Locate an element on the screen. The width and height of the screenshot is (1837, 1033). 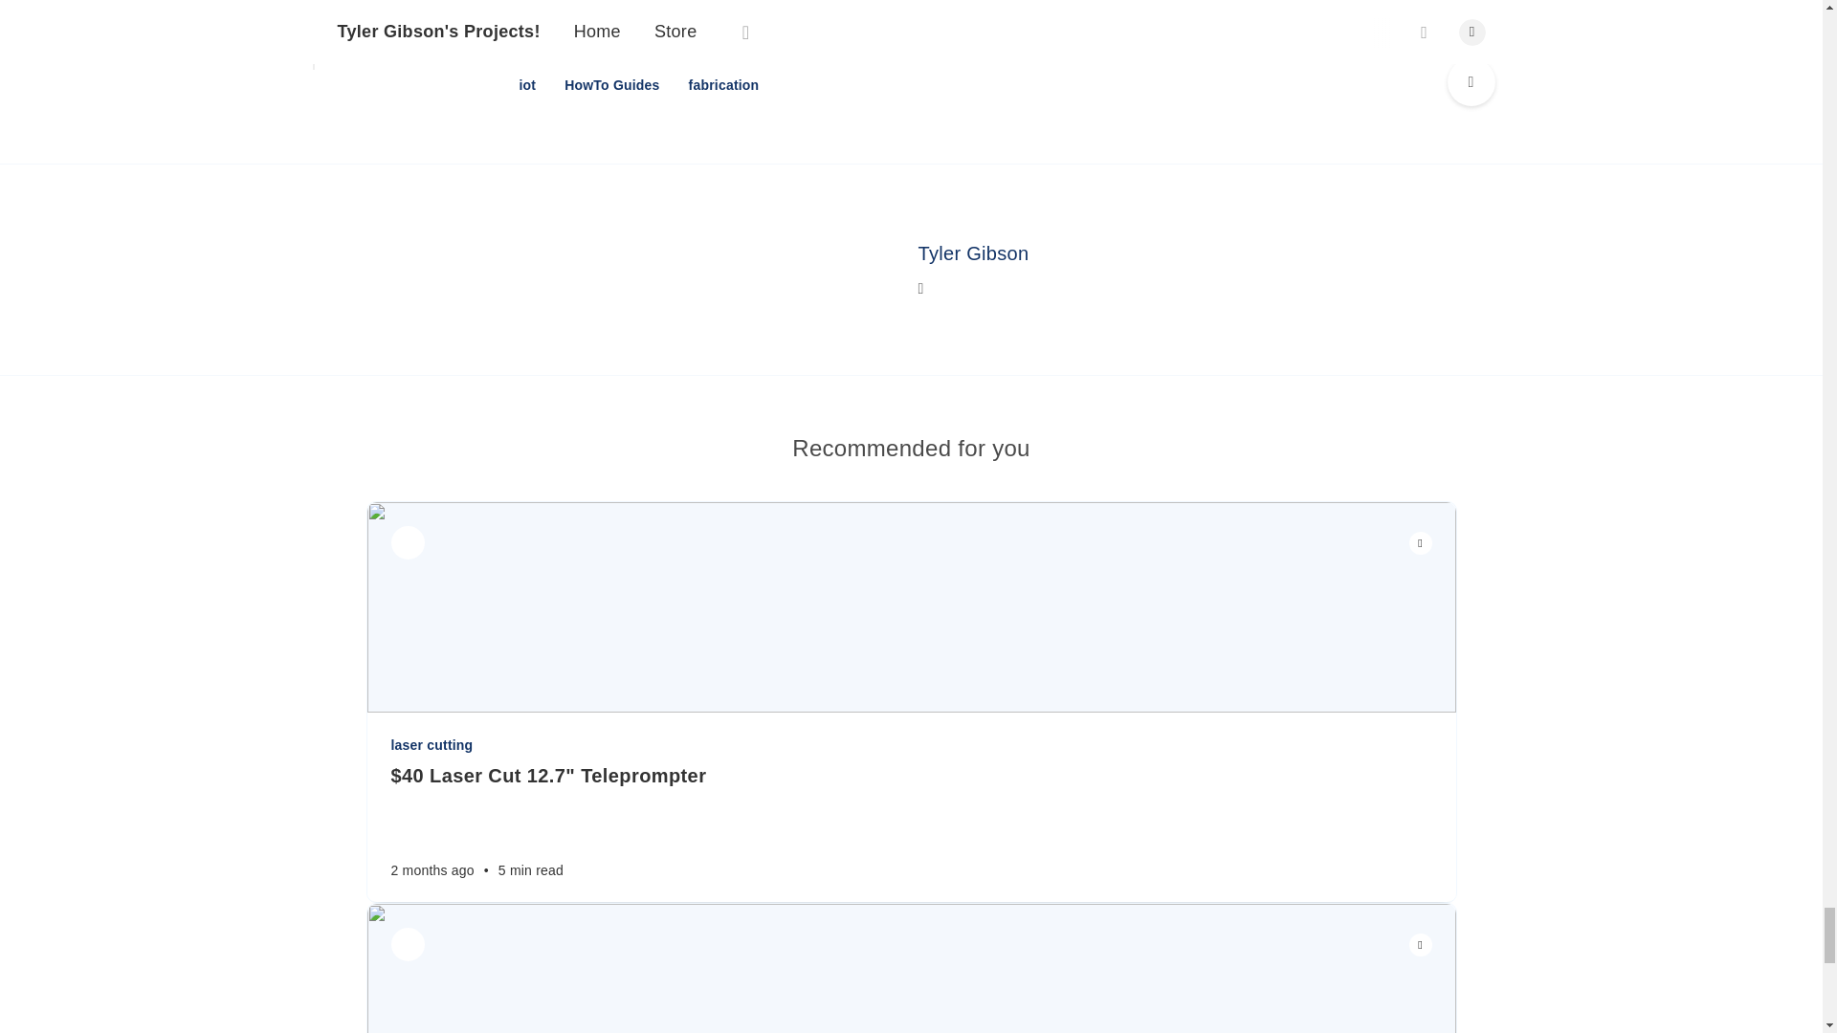
HowTo Guides is located at coordinates (611, 85).